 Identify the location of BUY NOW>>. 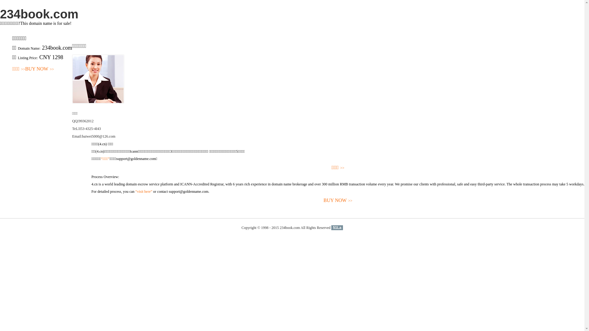
(40, 69).